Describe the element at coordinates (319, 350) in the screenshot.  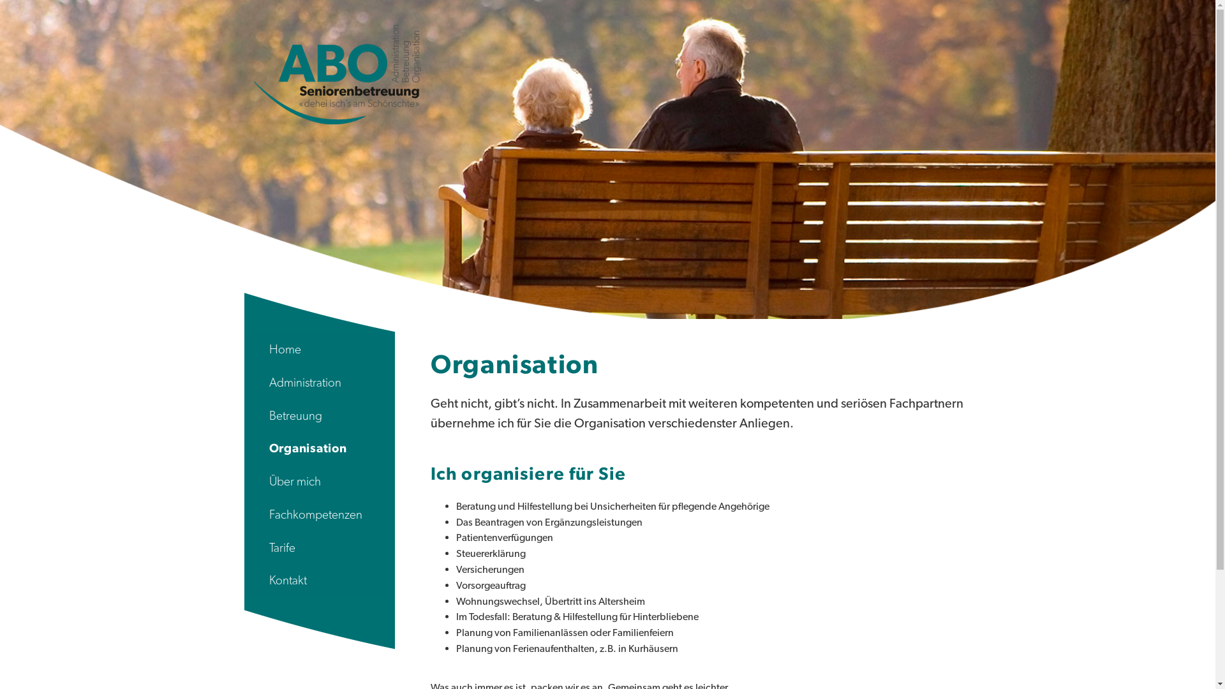
I see `Home` at that location.